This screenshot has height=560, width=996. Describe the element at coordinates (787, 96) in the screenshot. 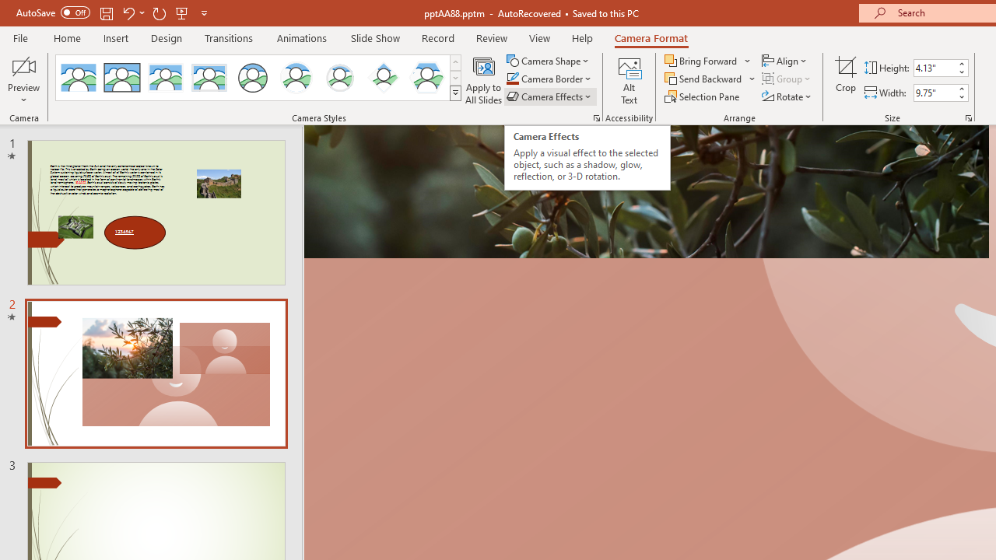

I see `Rotate` at that location.